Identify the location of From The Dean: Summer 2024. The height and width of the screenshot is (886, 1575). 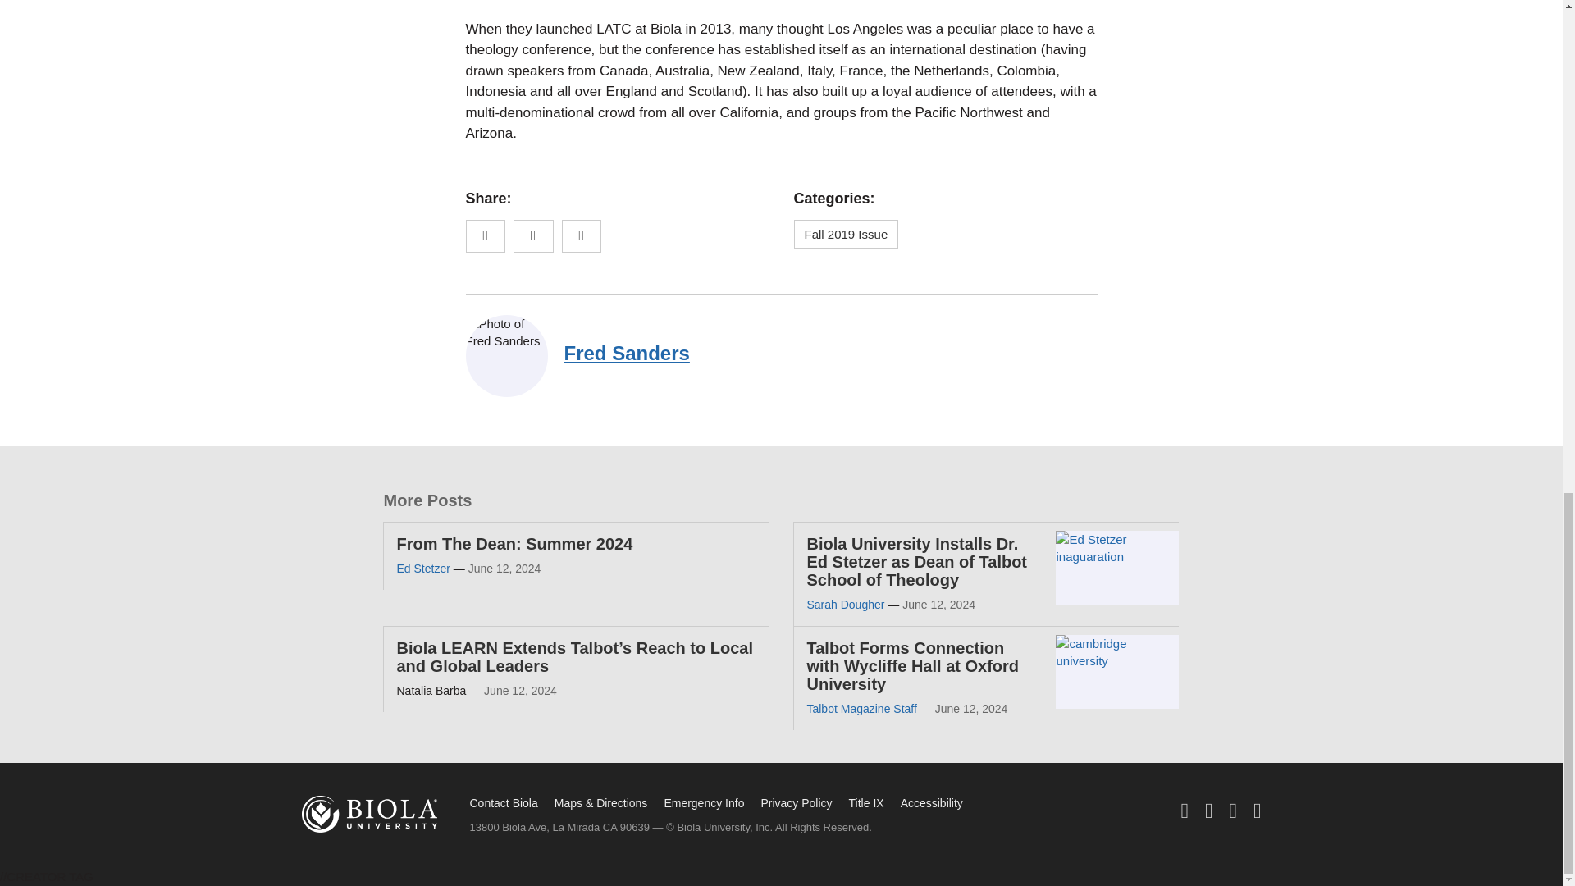
(514, 543).